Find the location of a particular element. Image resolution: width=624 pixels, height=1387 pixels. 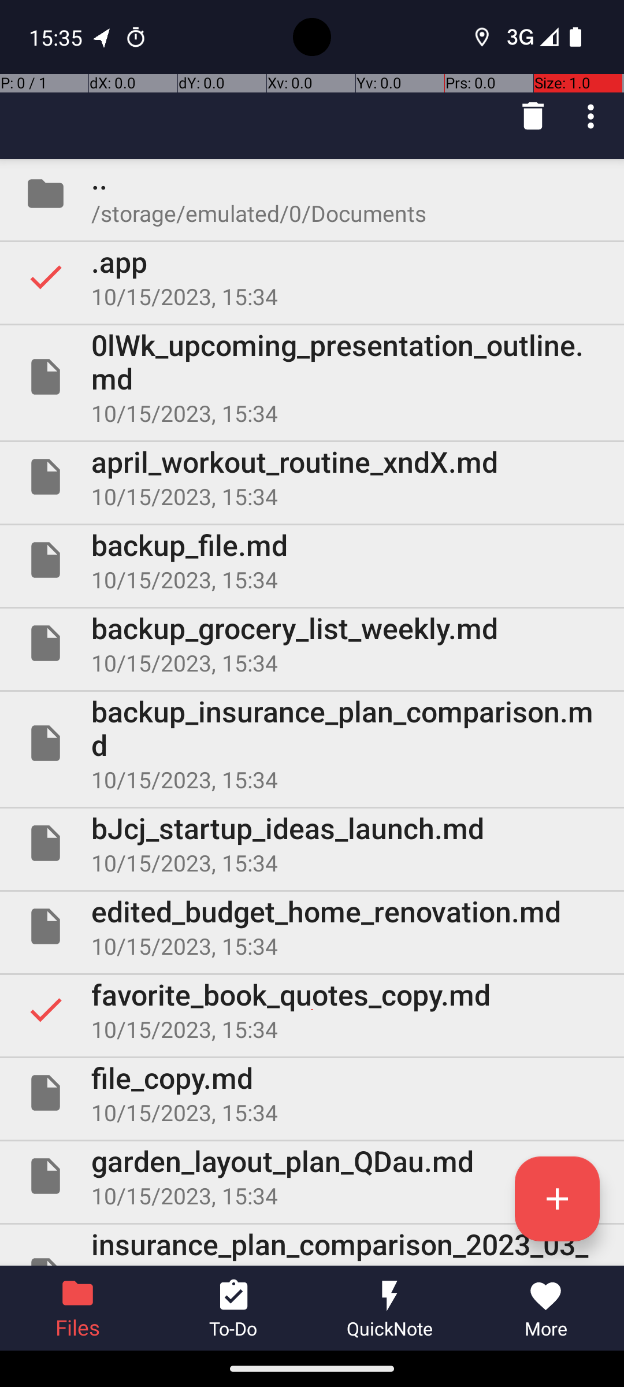

File backup_file.md  is located at coordinates (312, 559).